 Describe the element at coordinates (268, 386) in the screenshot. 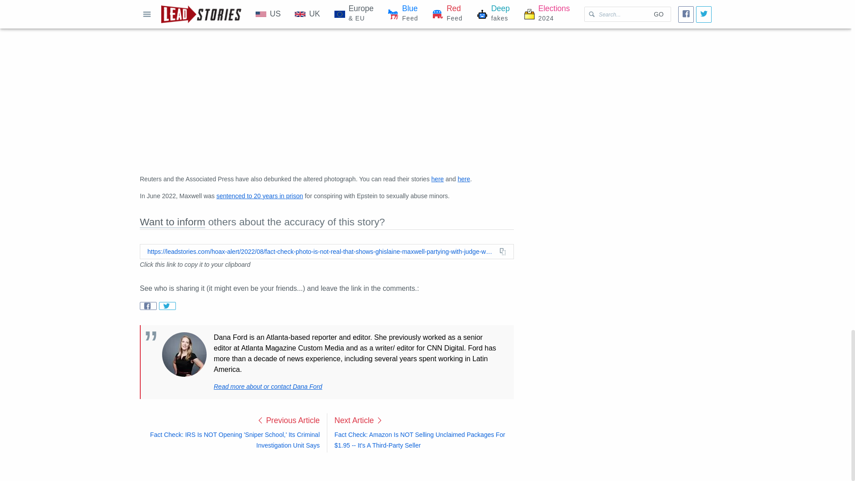

I see `Read more about or contact Dana Ford` at that location.